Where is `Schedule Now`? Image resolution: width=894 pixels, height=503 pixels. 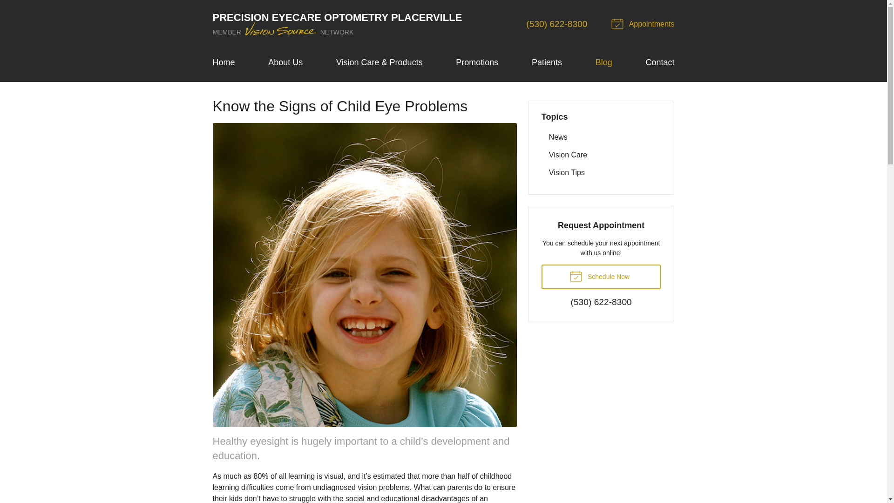 Schedule Now is located at coordinates (602, 277).